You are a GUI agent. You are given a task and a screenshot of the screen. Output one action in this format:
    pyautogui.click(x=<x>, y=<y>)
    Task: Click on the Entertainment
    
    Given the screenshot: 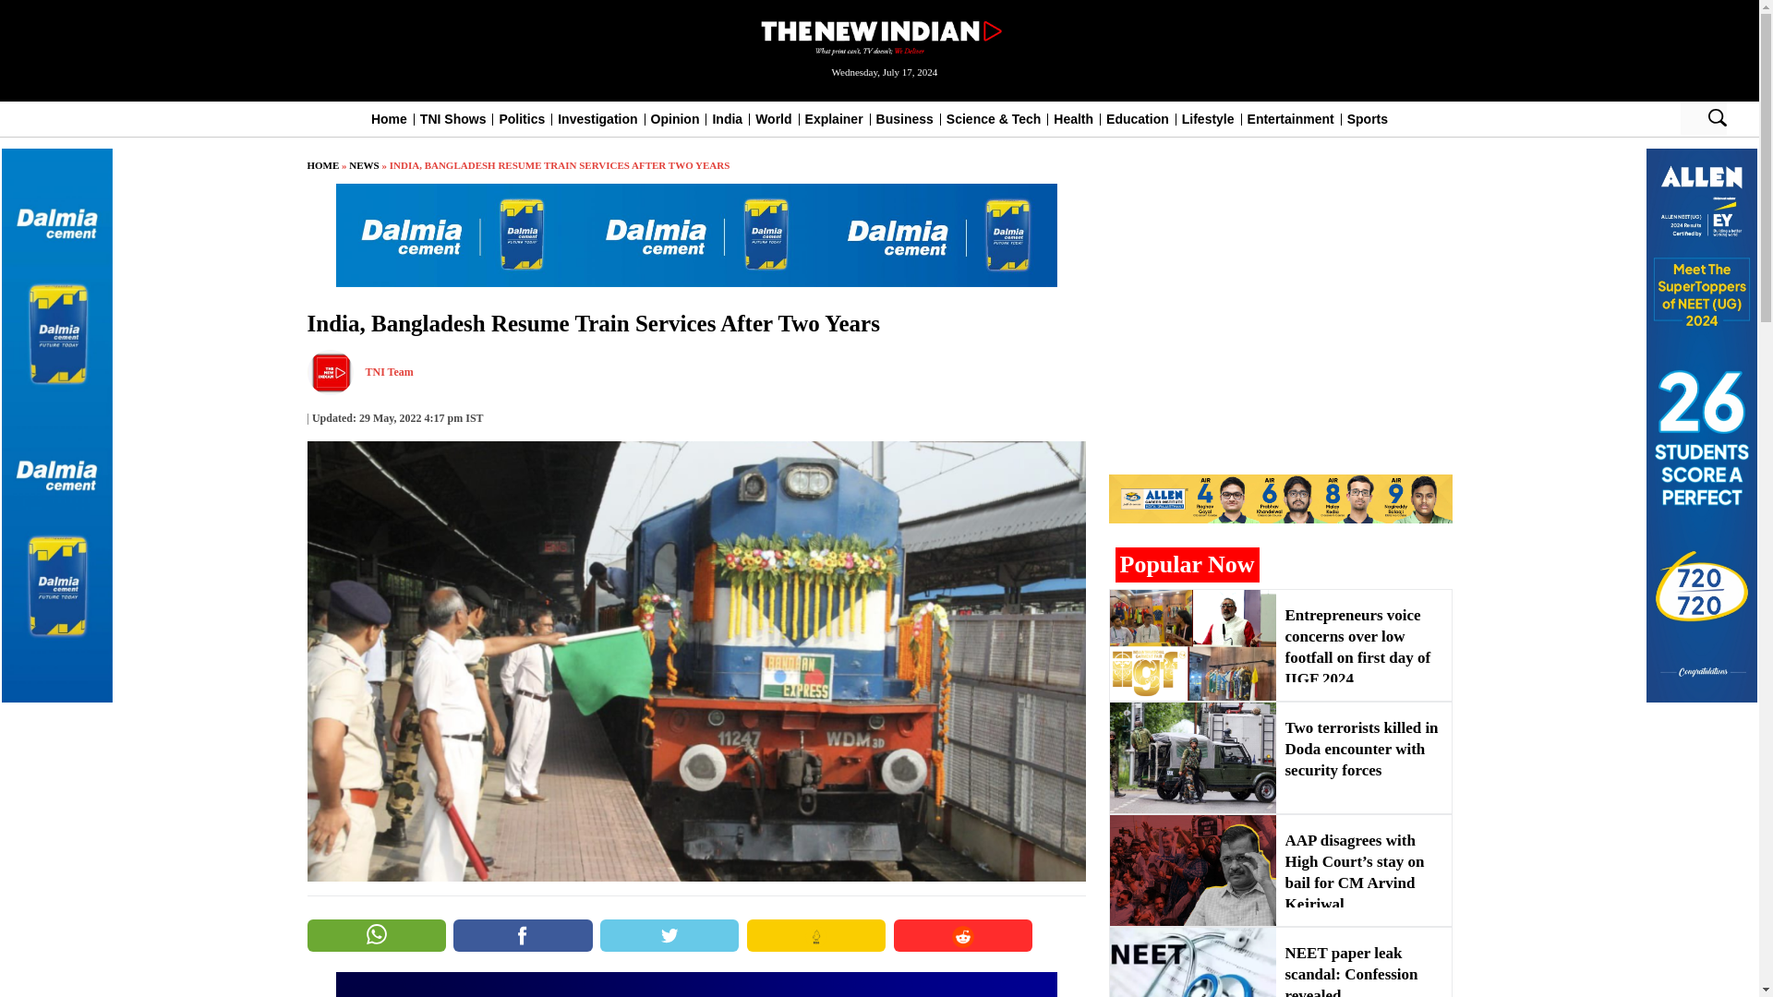 What is the action you would take?
    pyautogui.click(x=1291, y=118)
    